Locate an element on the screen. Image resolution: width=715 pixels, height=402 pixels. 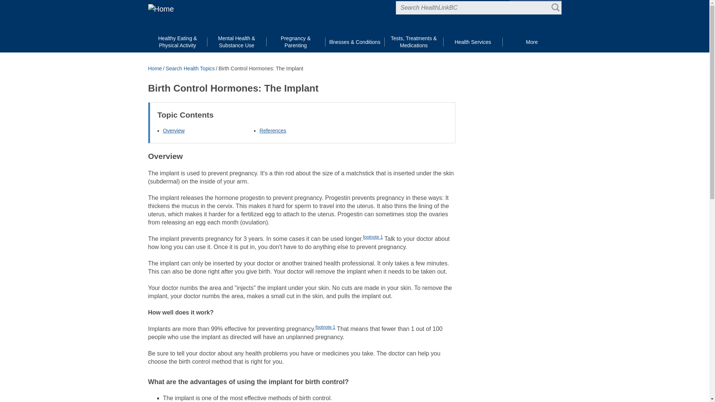
Home is located at coordinates (161, 9).